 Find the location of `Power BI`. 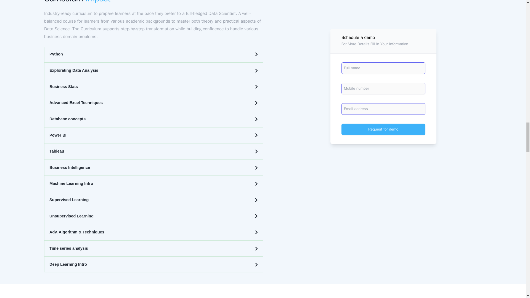

Power BI is located at coordinates (153, 135).